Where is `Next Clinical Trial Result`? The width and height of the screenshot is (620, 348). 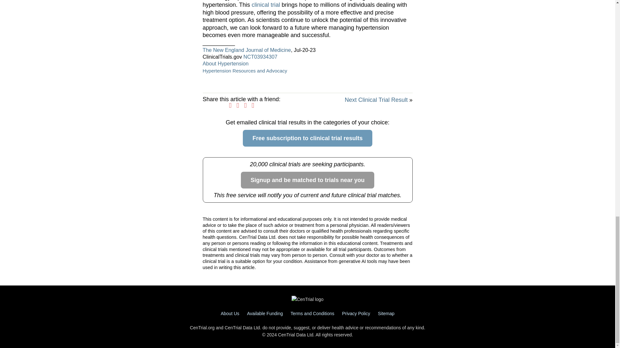
Next Clinical Trial Result is located at coordinates (376, 100).